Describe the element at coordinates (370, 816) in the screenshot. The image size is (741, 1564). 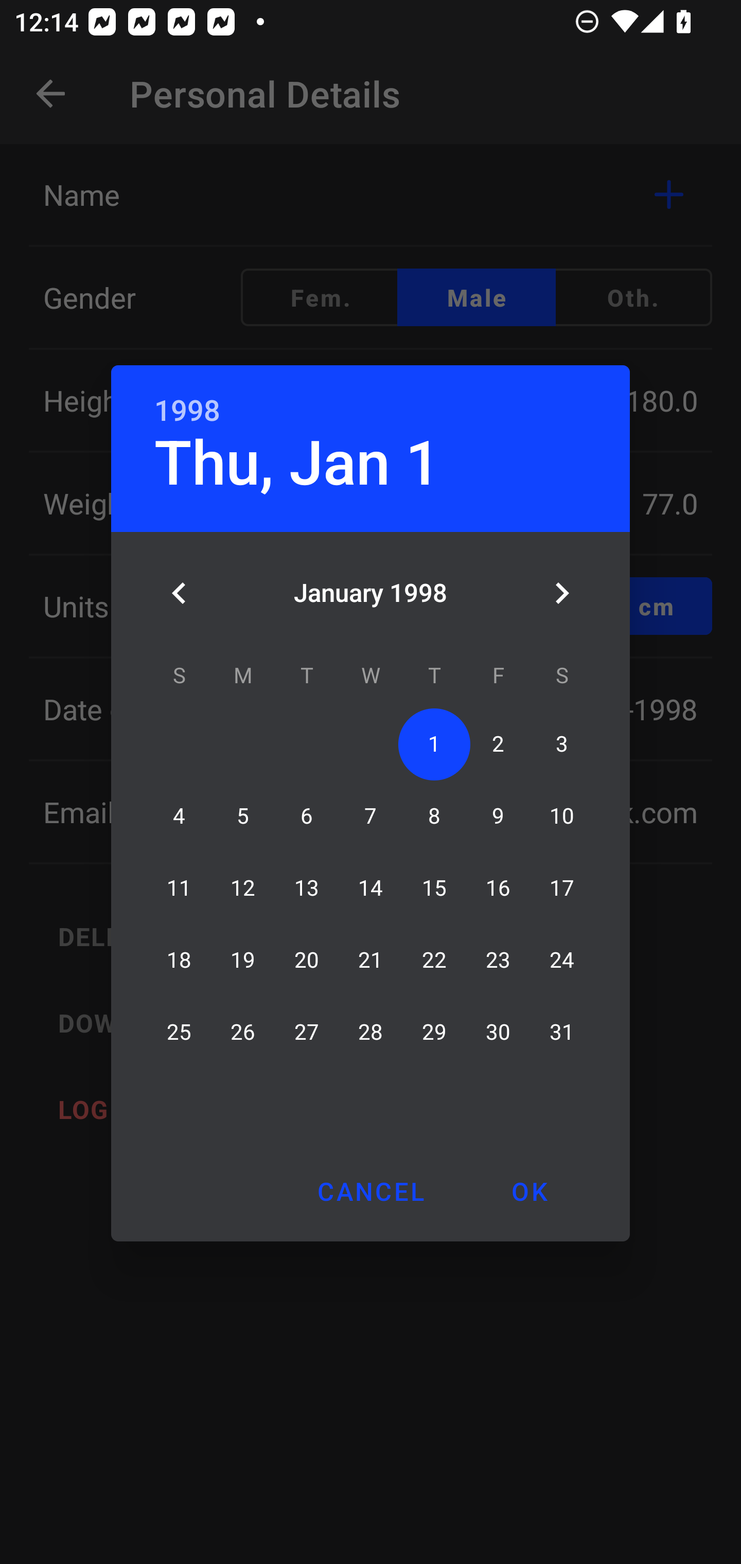
I see `7 07 January 1998` at that location.